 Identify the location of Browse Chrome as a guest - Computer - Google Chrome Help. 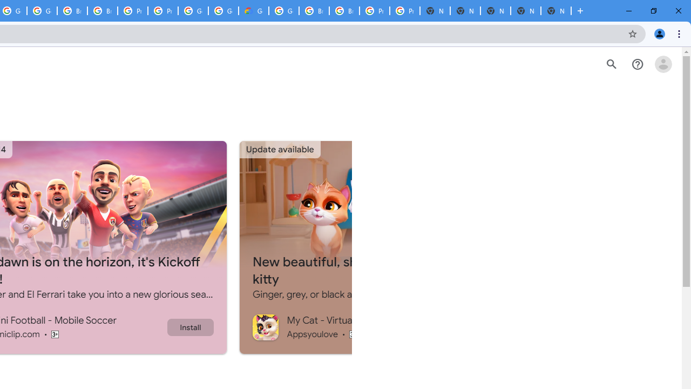
(72, 11).